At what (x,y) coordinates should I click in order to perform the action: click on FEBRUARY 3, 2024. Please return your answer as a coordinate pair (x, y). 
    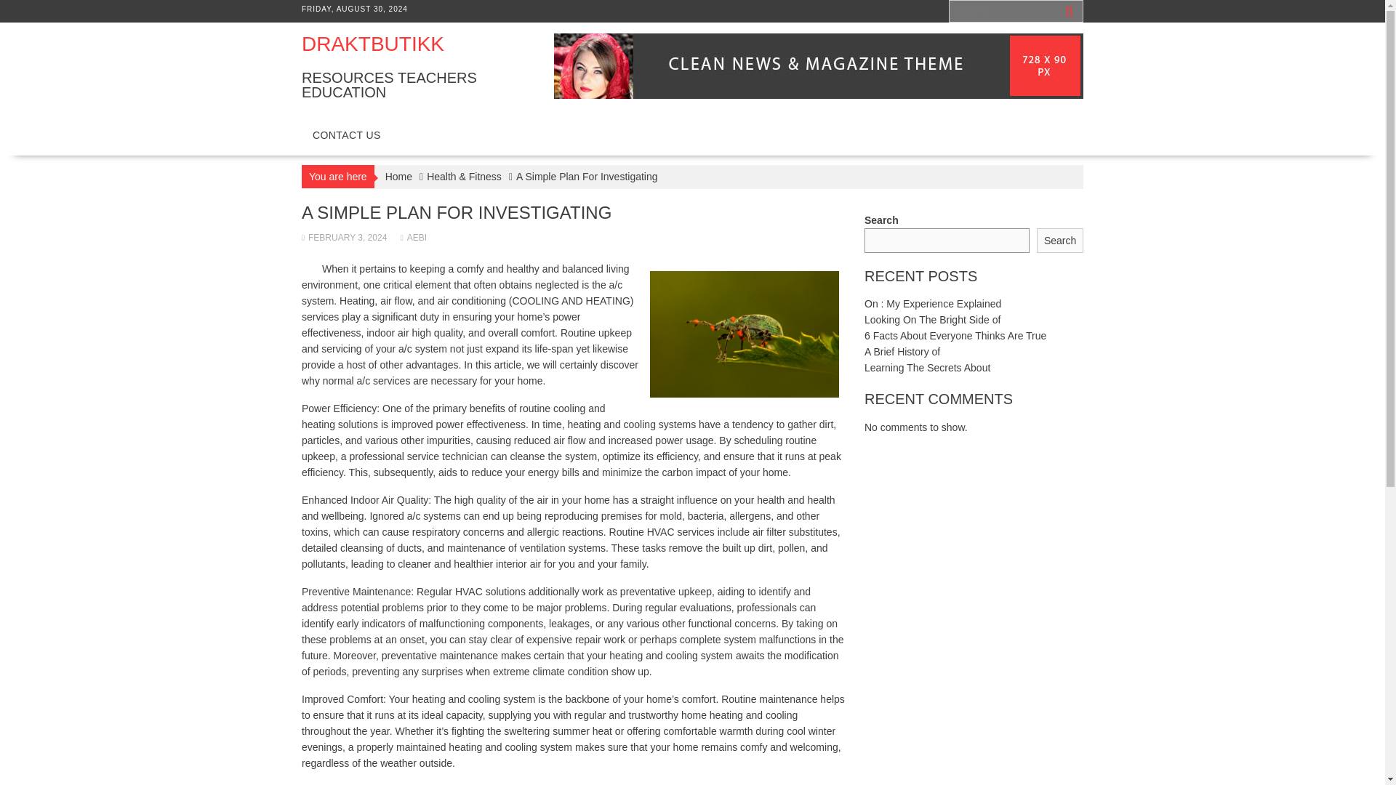
    Looking at the image, I should click on (343, 237).